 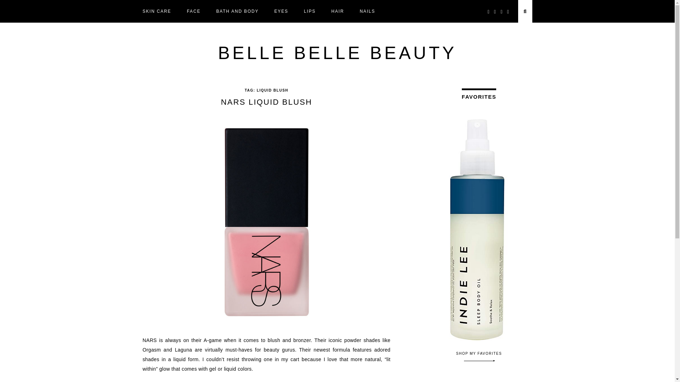 What do you see at coordinates (237, 11) in the screenshot?
I see `BATH AND BODY` at bounding box center [237, 11].